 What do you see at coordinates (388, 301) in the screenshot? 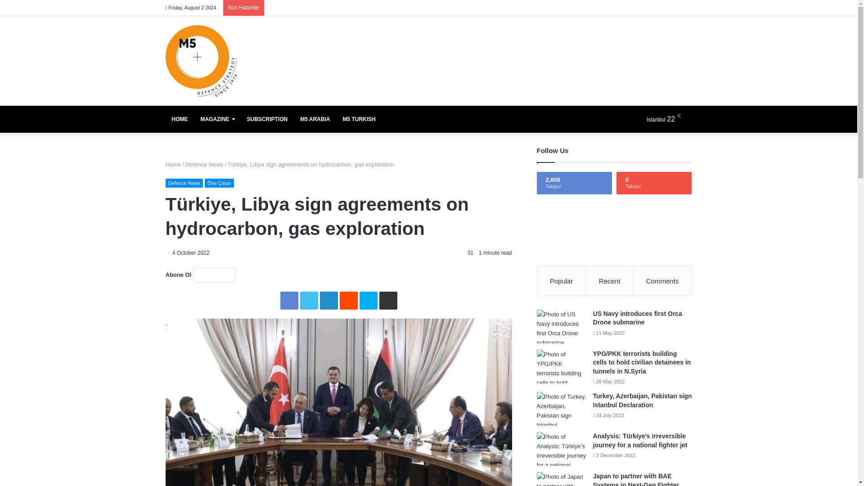
I see `Share via Email` at bounding box center [388, 301].